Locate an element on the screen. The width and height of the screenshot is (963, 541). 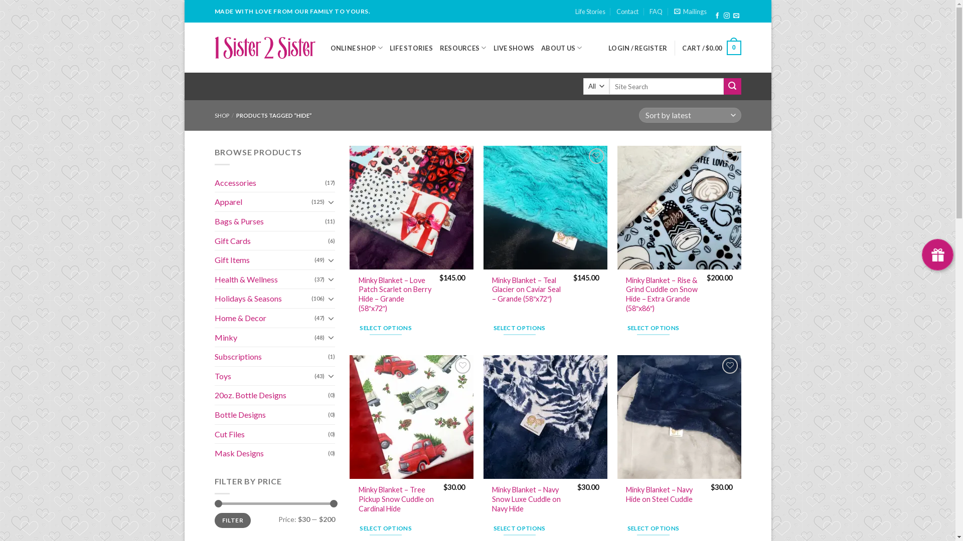
RESOURCES is located at coordinates (463, 48).